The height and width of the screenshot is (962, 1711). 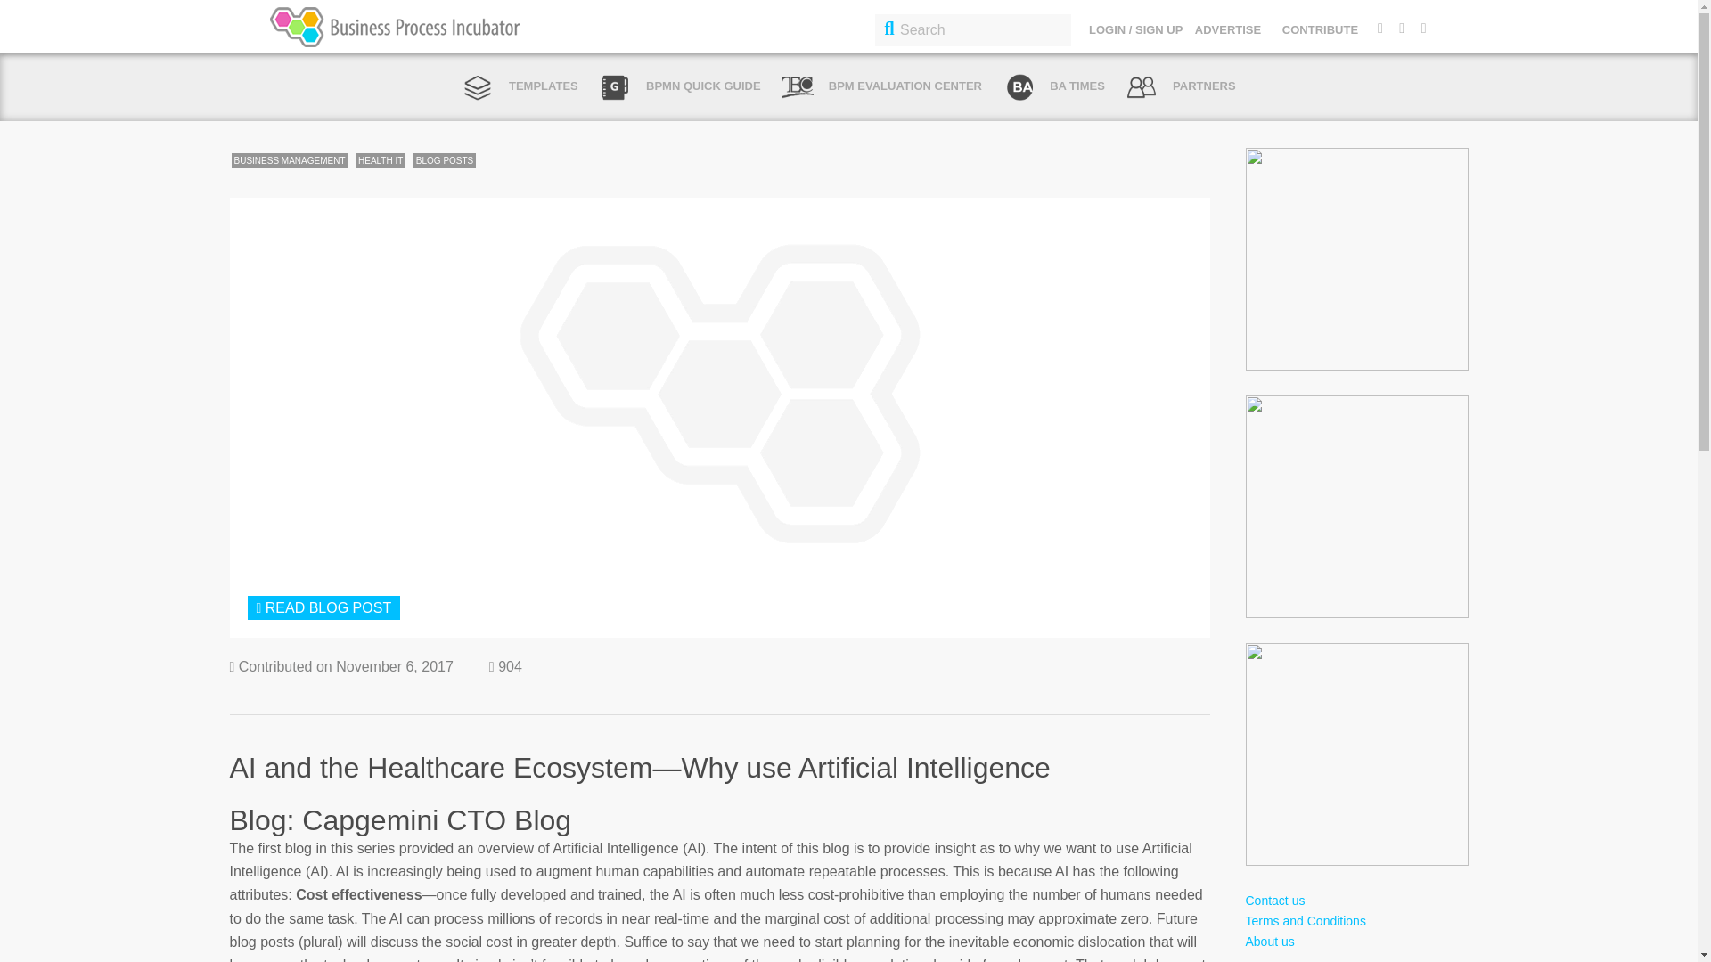 What do you see at coordinates (1305, 921) in the screenshot?
I see `Terms and Conditions` at bounding box center [1305, 921].